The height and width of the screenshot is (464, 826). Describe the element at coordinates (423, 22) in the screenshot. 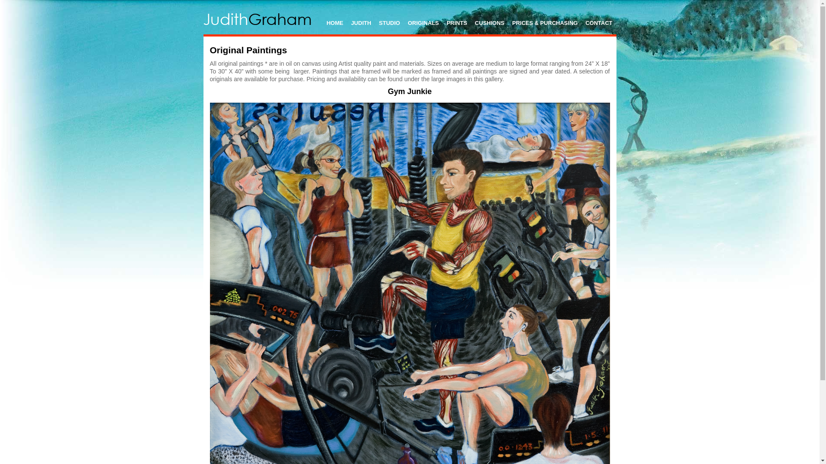

I see `ORIGINALS` at that location.